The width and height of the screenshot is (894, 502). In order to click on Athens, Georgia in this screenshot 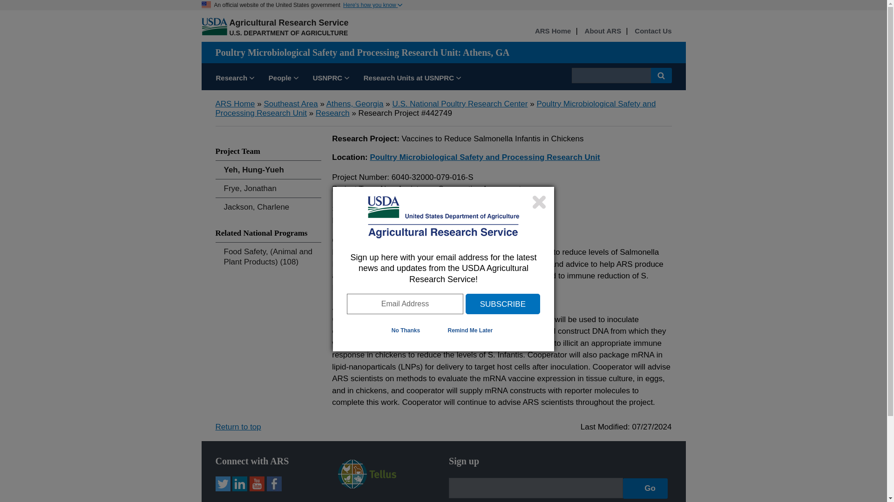, I will do `click(355, 104)`.